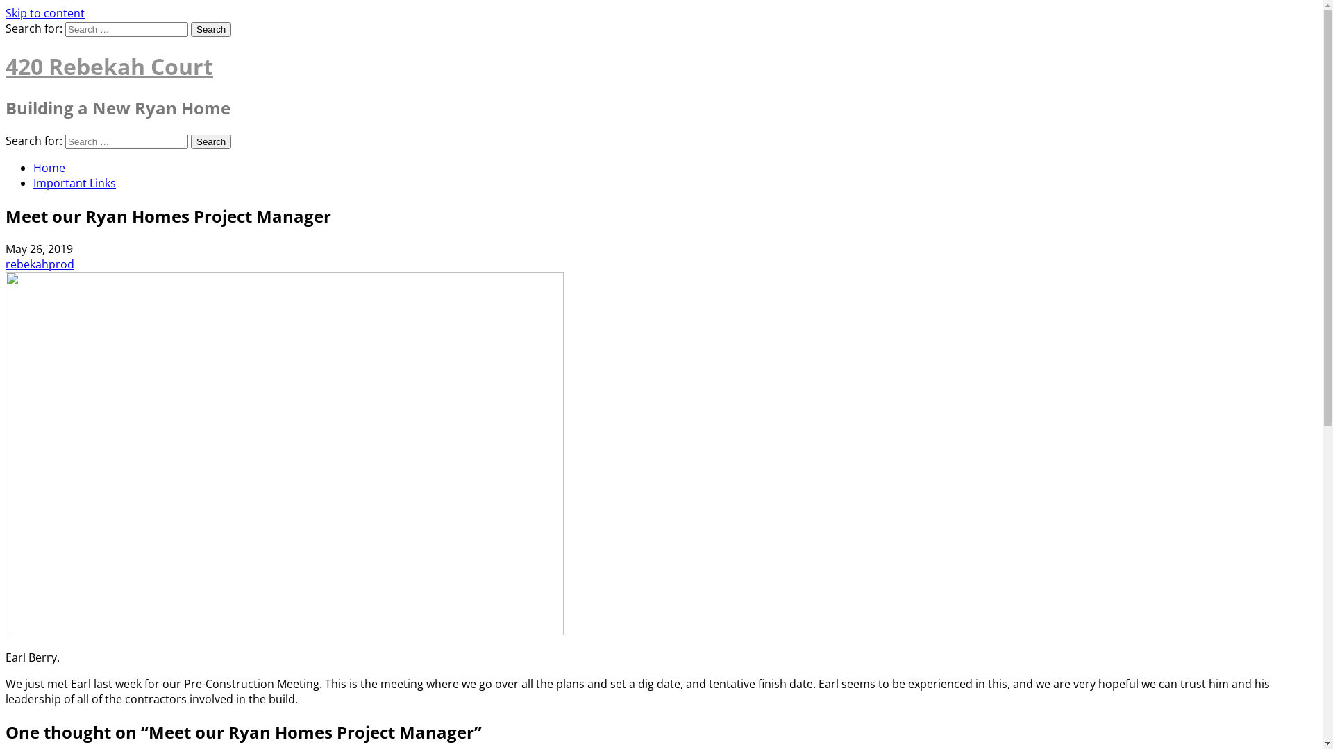  Describe the element at coordinates (211, 141) in the screenshot. I see `Search` at that location.